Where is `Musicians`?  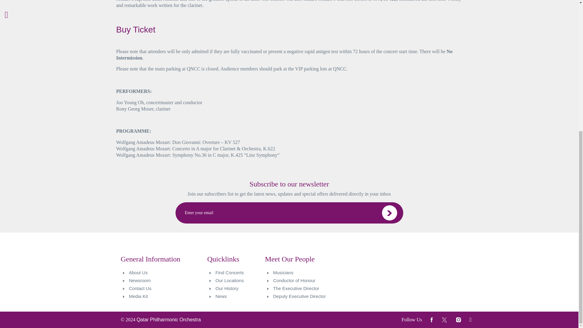
Musicians is located at coordinates (308, 273).